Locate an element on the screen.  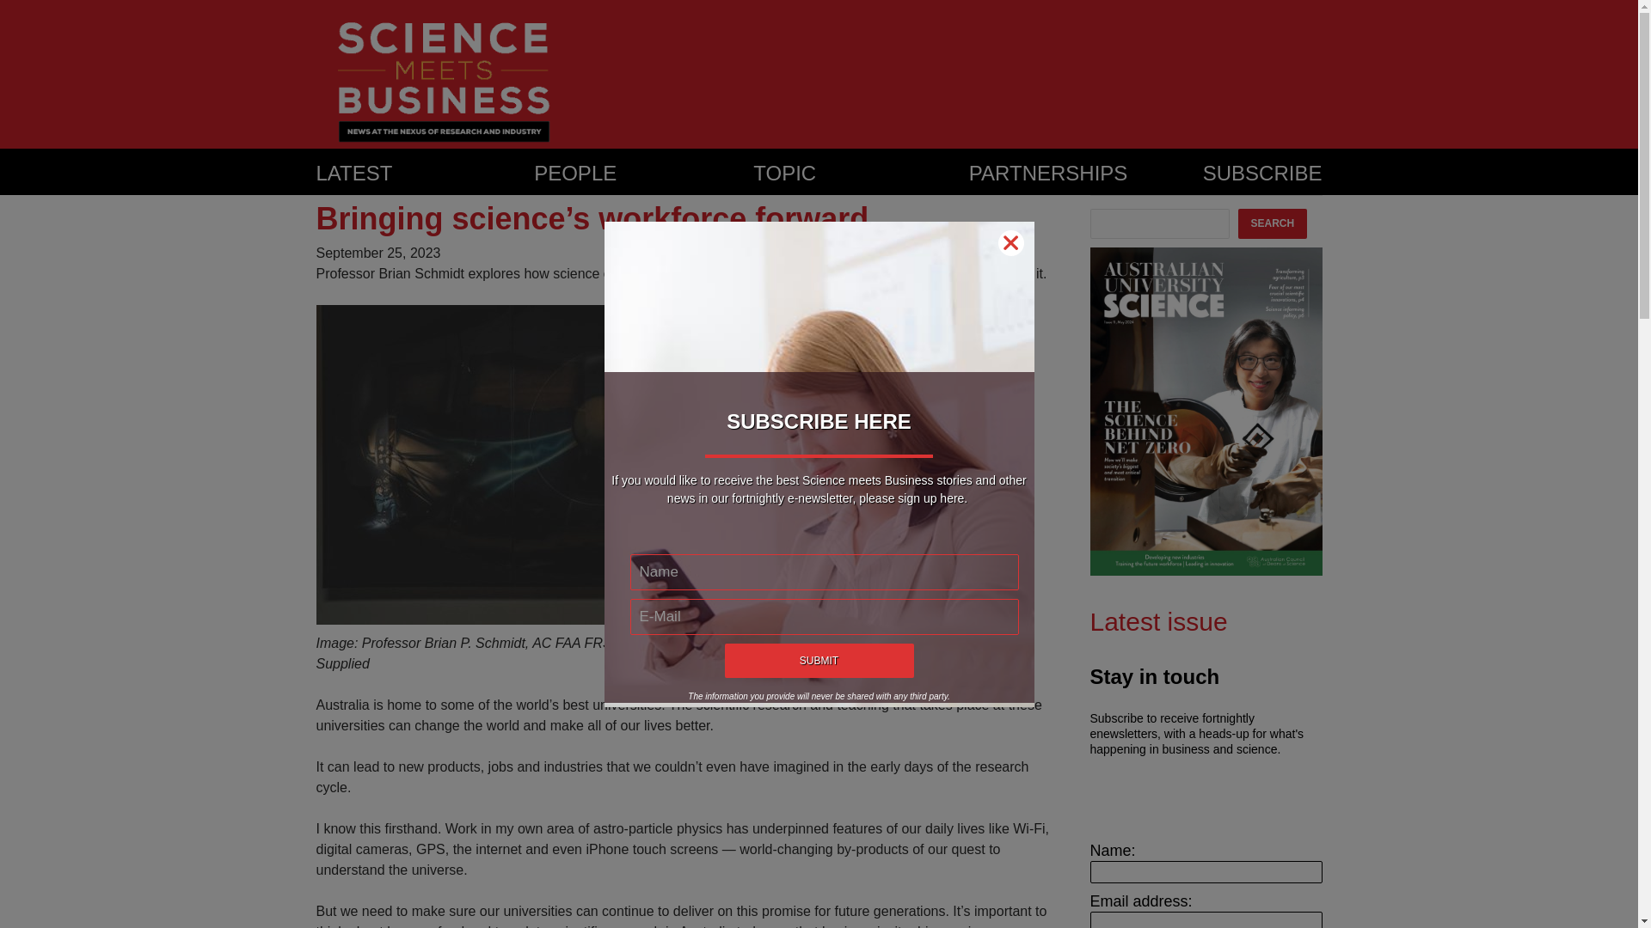
3rd party ad content is located at coordinates (976, 62).